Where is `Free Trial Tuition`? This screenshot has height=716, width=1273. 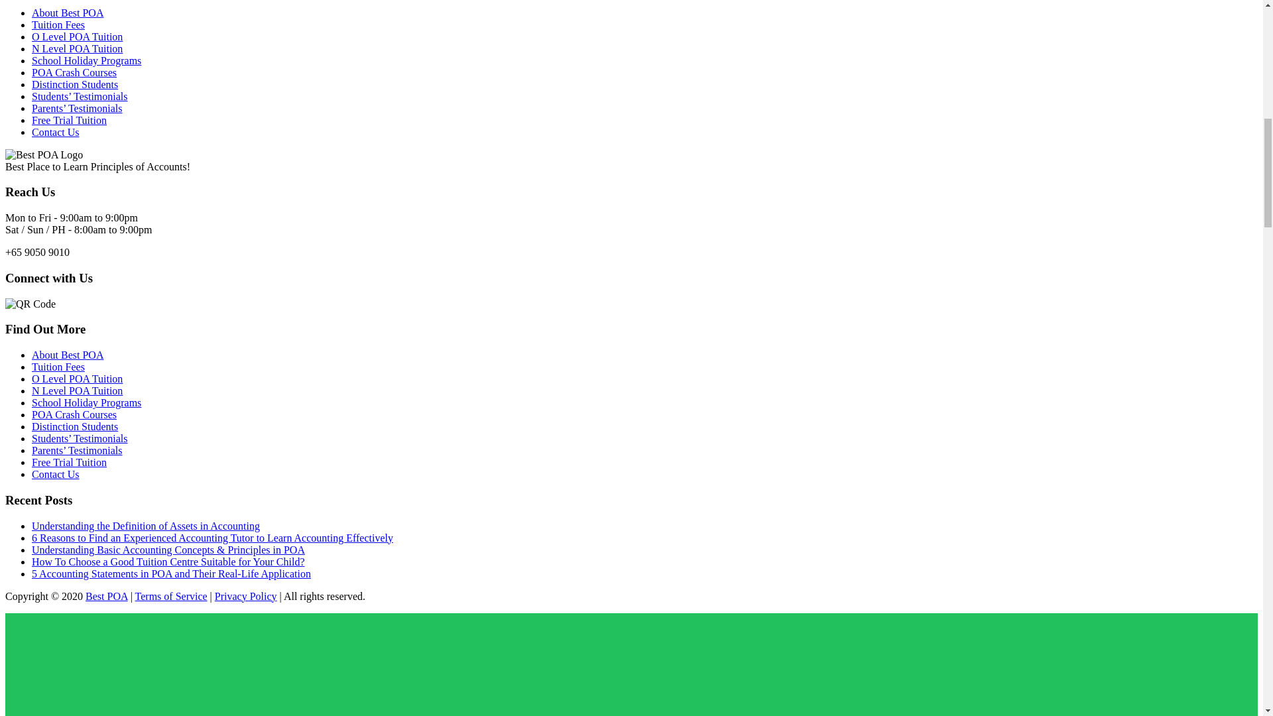 Free Trial Tuition is located at coordinates (69, 120).